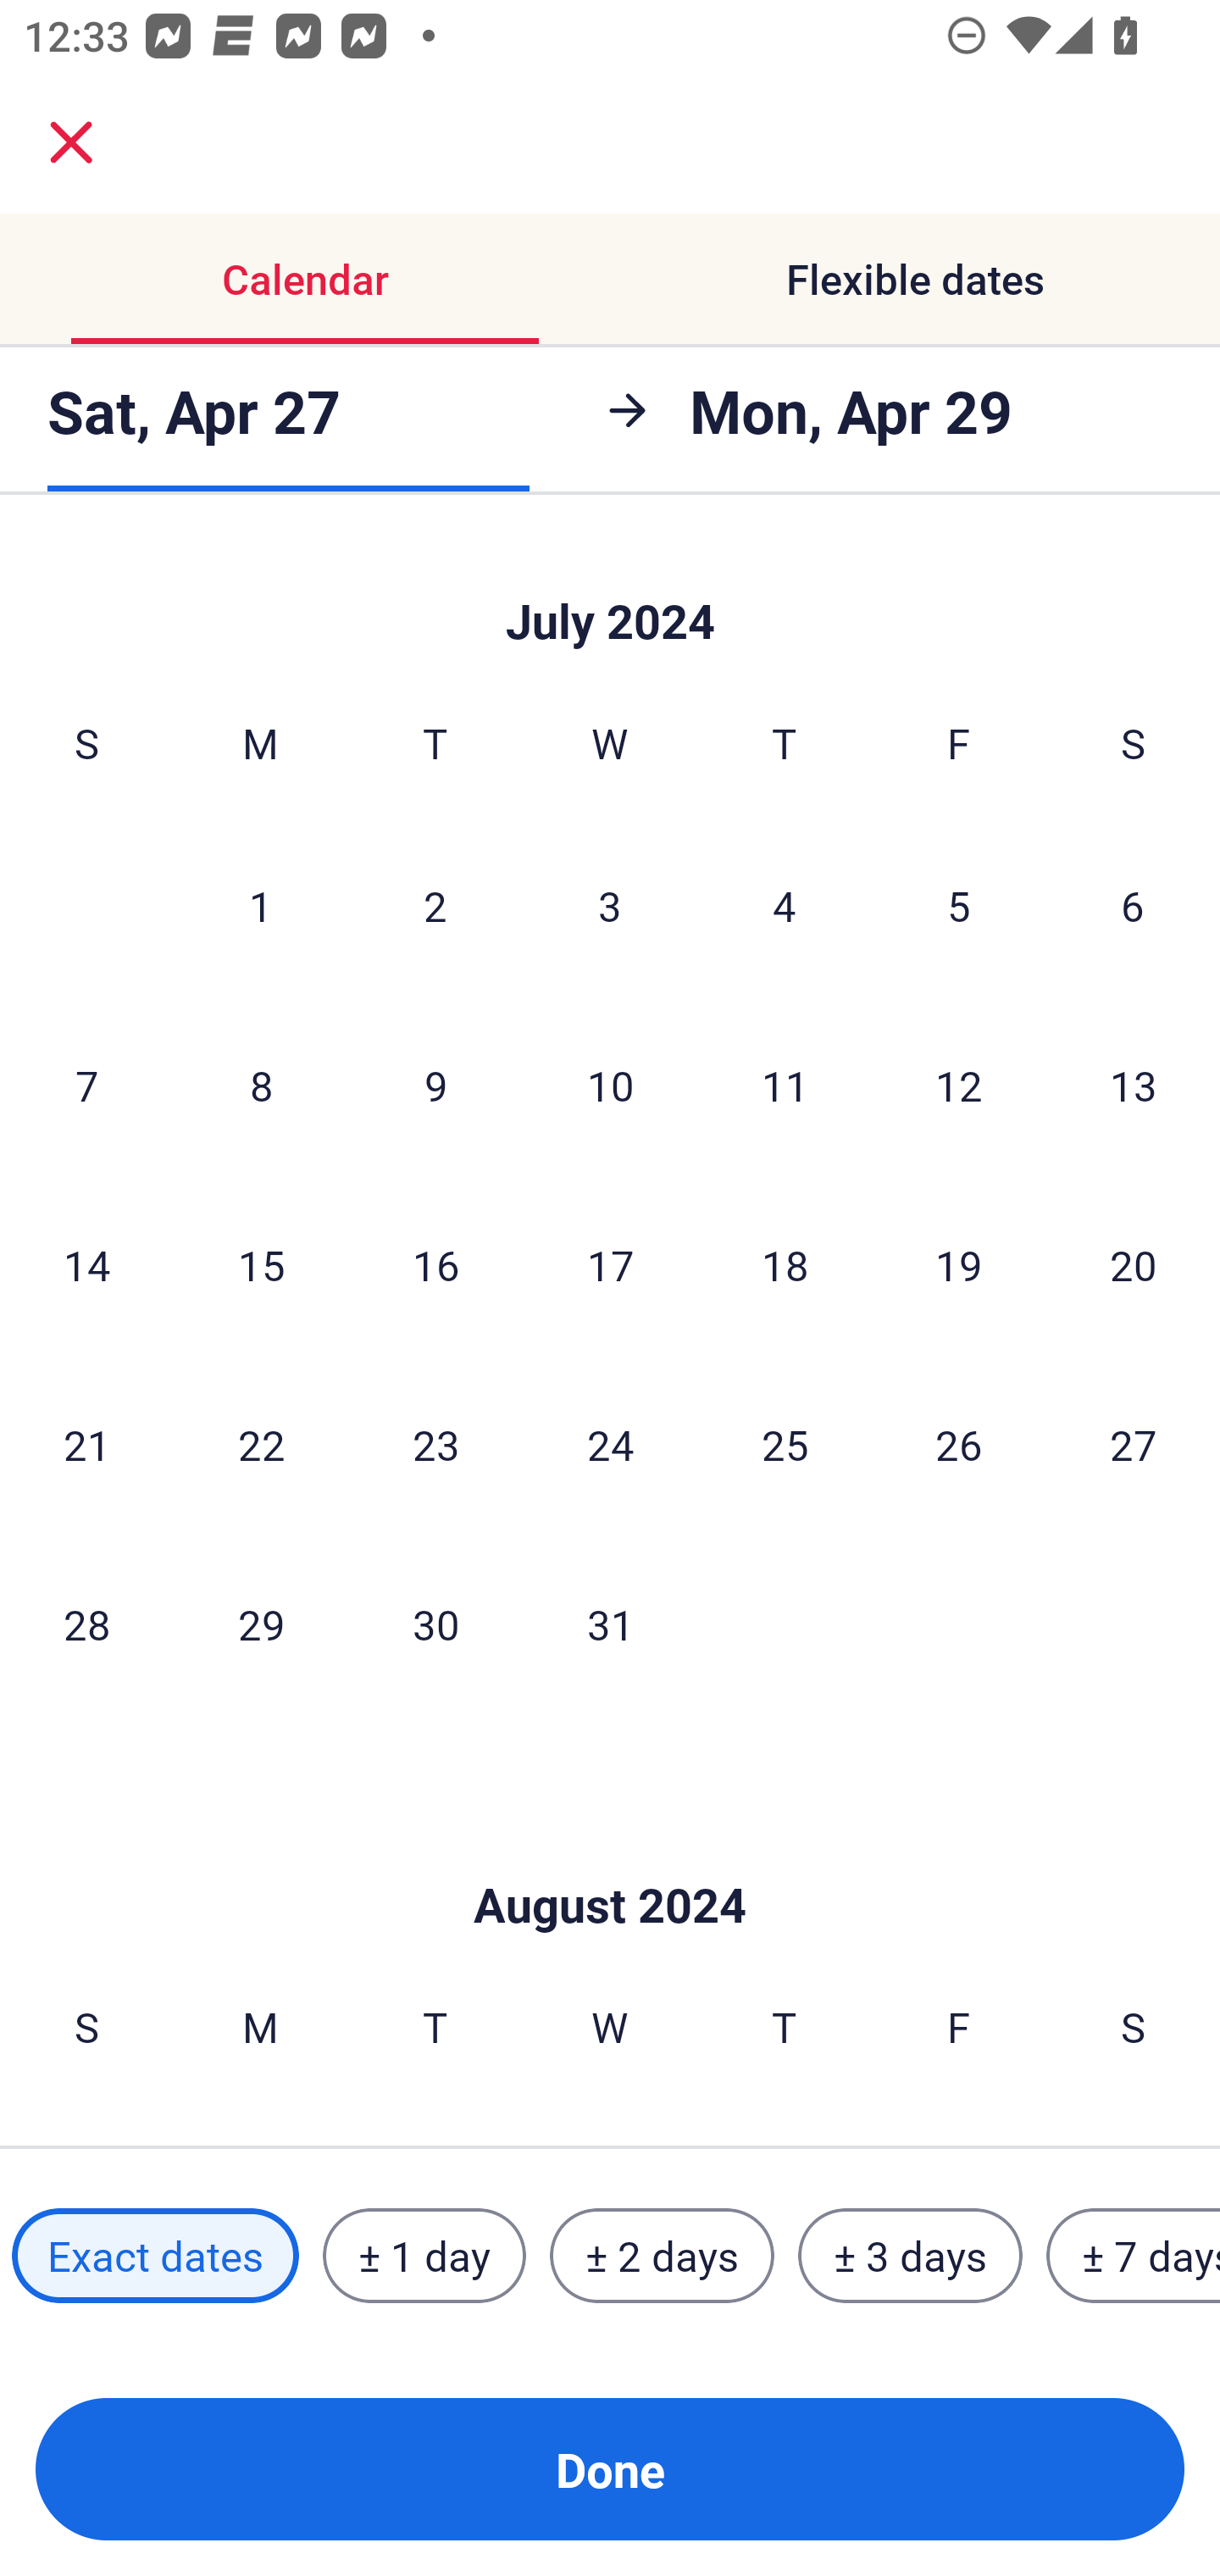 This screenshot has height=2576, width=1220. Describe the element at coordinates (1134, 2255) in the screenshot. I see `± 7 days` at that location.